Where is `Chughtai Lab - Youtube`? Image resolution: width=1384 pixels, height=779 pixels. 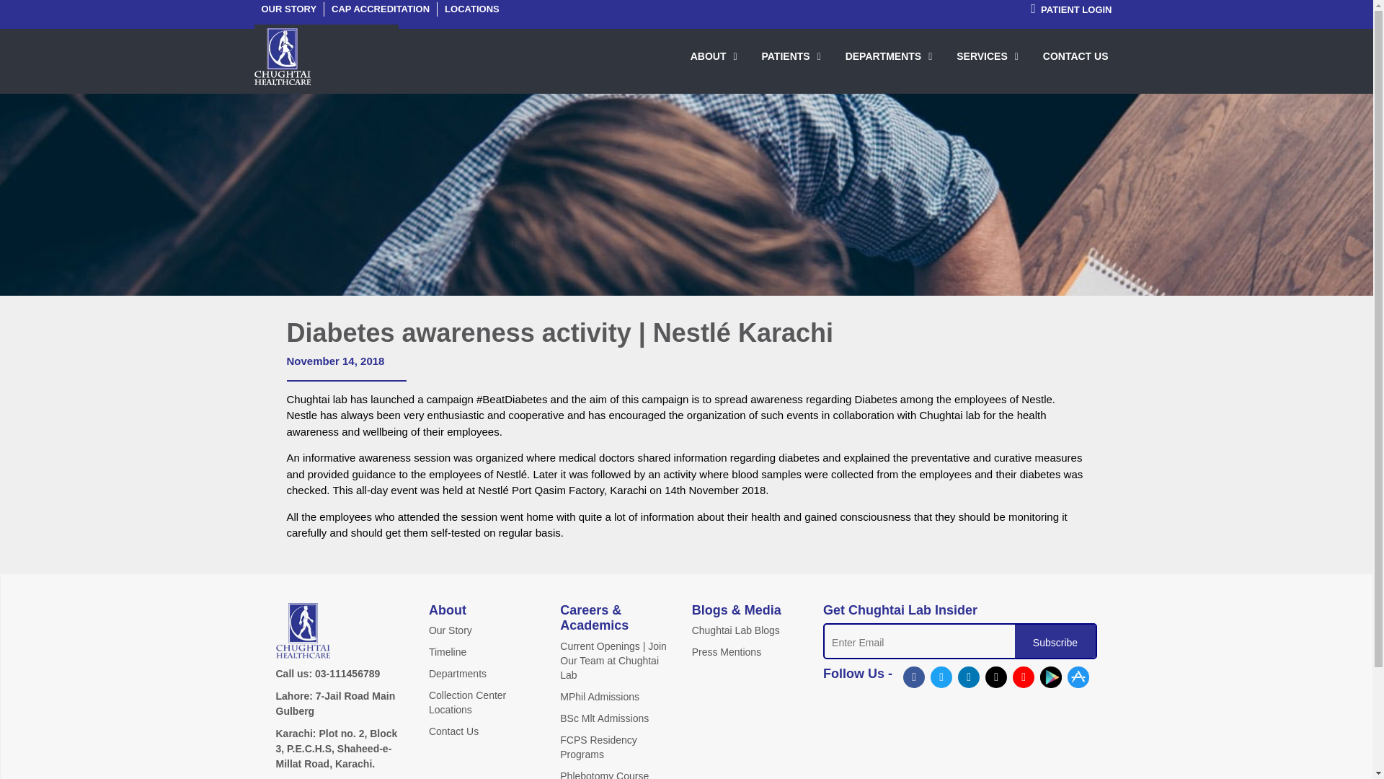
Chughtai Lab - Youtube is located at coordinates (1024, 677).